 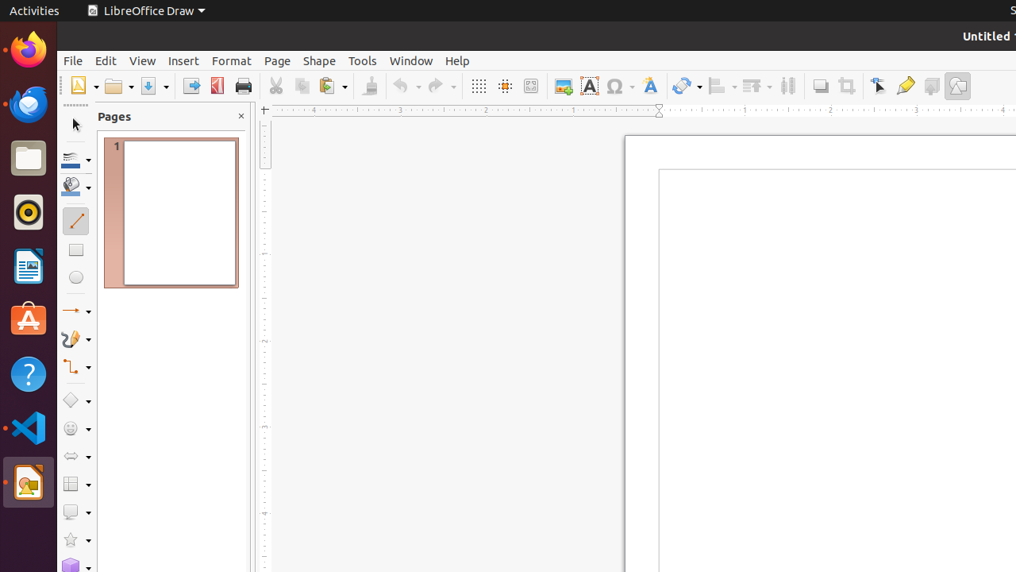 I want to click on Print, so click(x=243, y=86).